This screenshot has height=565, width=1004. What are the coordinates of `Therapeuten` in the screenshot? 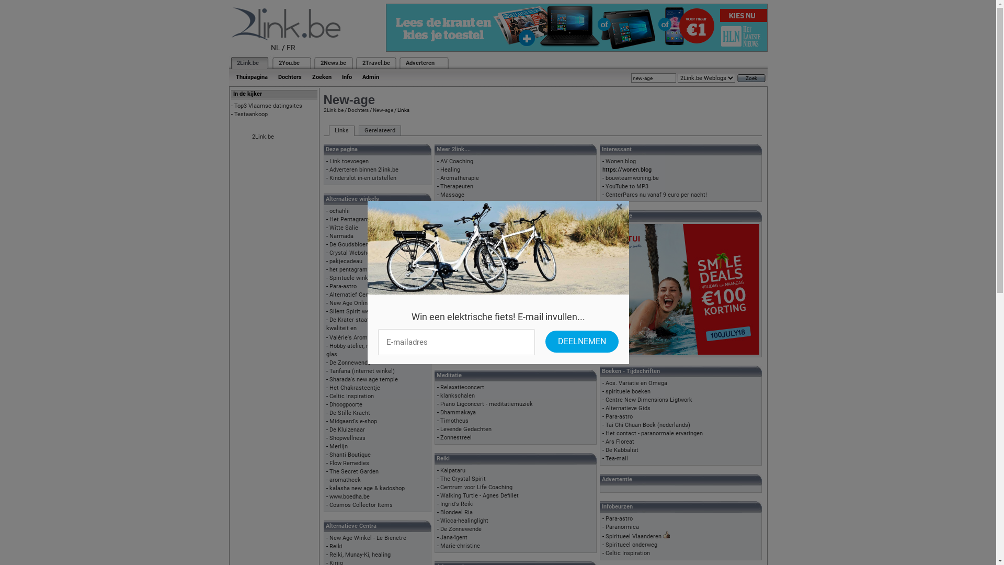 It's located at (457, 186).